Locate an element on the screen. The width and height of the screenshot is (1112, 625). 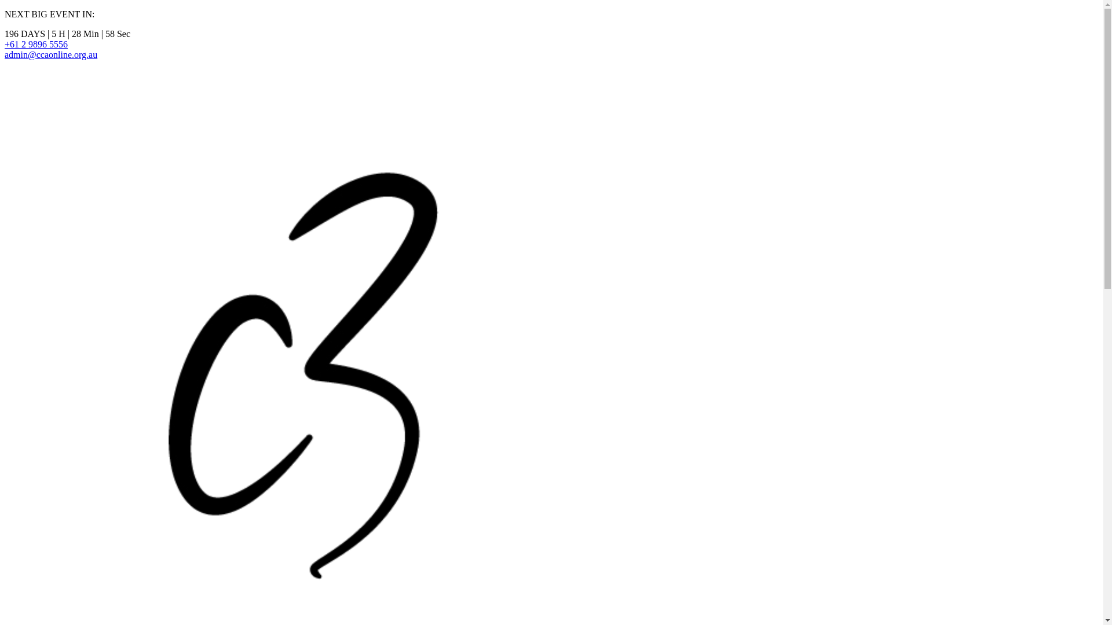
admin@ccaonline.org.au is located at coordinates (51, 54).